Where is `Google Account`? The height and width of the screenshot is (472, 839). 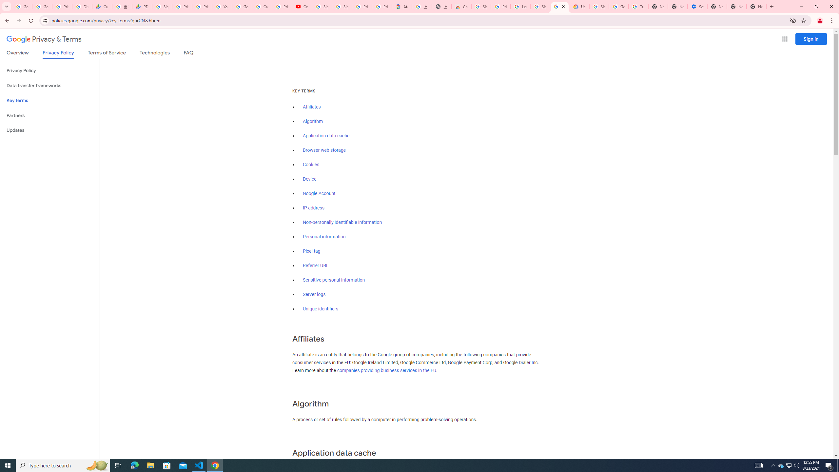 Google Account is located at coordinates (319, 193).